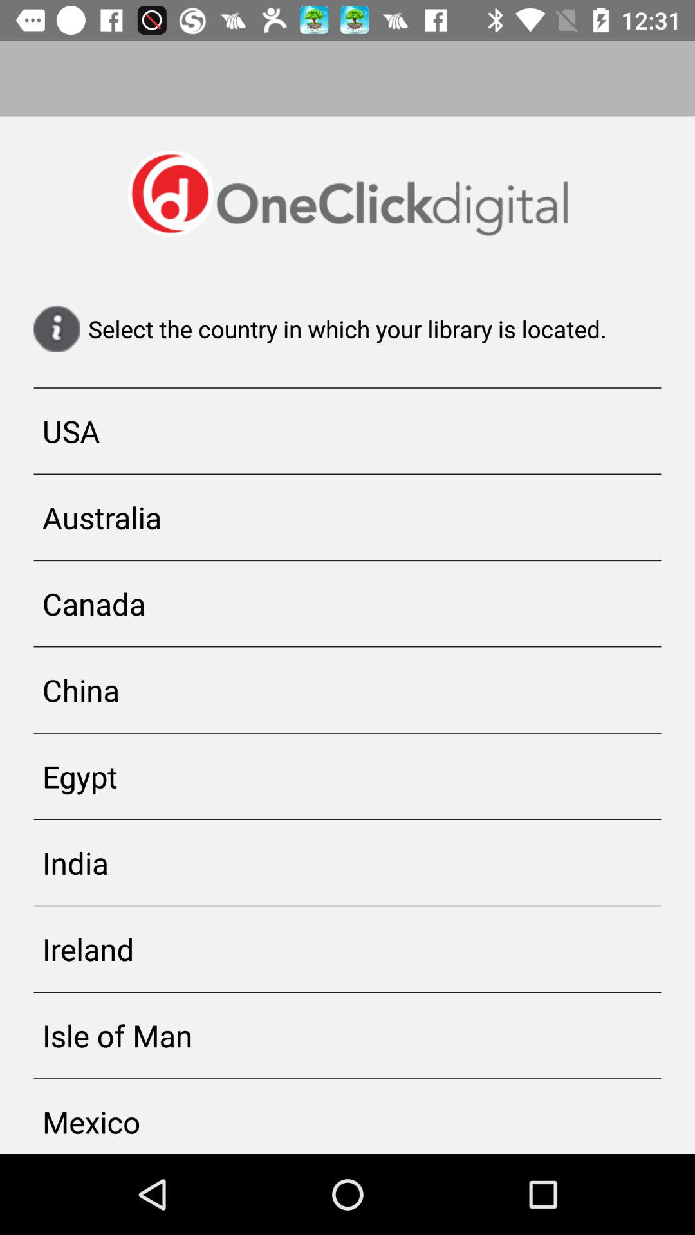 Image resolution: width=695 pixels, height=1235 pixels. Describe the element at coordinates (347, 776) in the screenshot. I see `press the item above the india item` at that location.